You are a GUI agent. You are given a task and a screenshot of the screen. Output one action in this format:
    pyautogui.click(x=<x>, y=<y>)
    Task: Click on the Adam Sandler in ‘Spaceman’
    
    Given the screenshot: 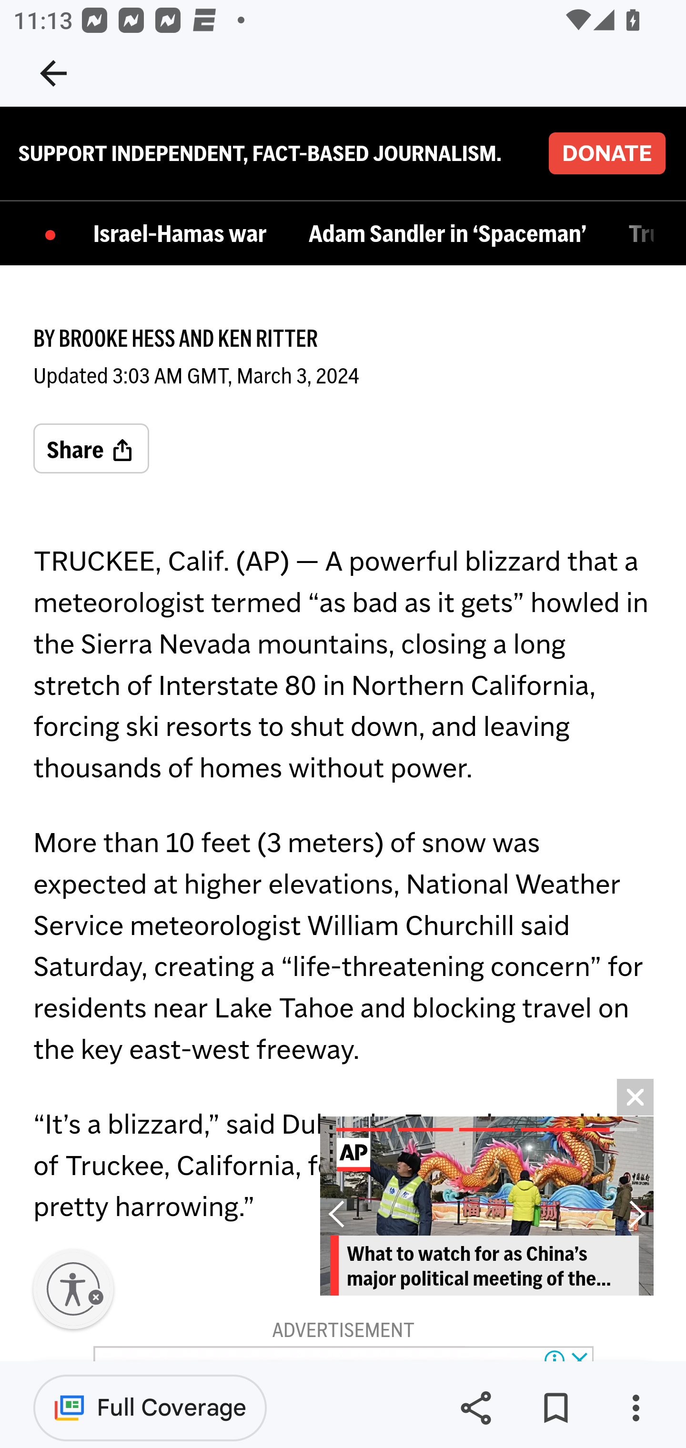 What is the action you would take?
    pyautogui.click(x=452, y=235)
    